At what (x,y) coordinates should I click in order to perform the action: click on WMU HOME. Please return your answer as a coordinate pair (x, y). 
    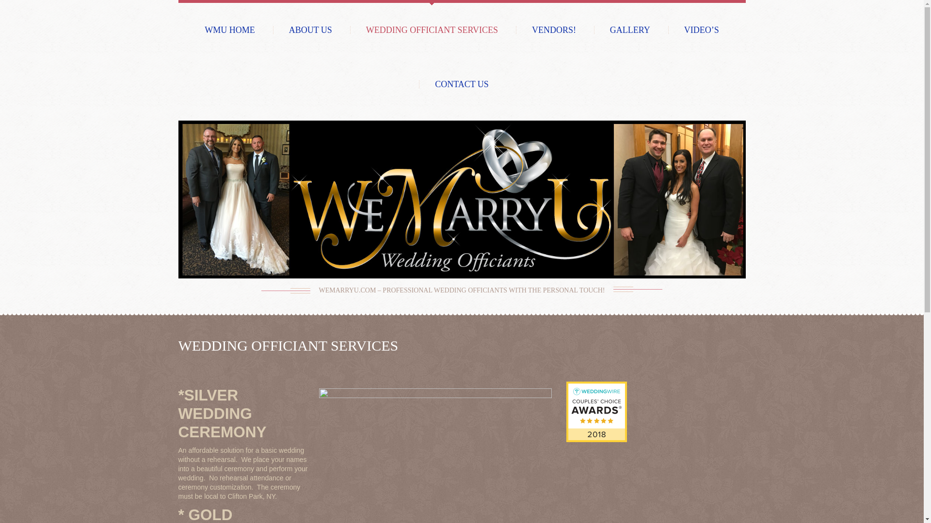
    Looking at the image, I should click on (230, 30).